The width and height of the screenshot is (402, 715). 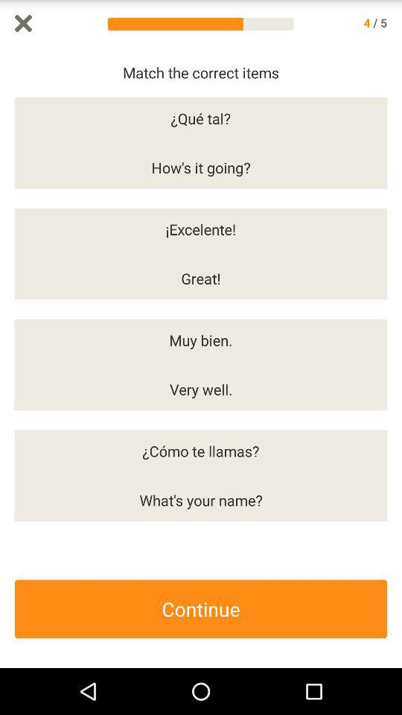 I want to click on come back, so click(x=395, y=357).